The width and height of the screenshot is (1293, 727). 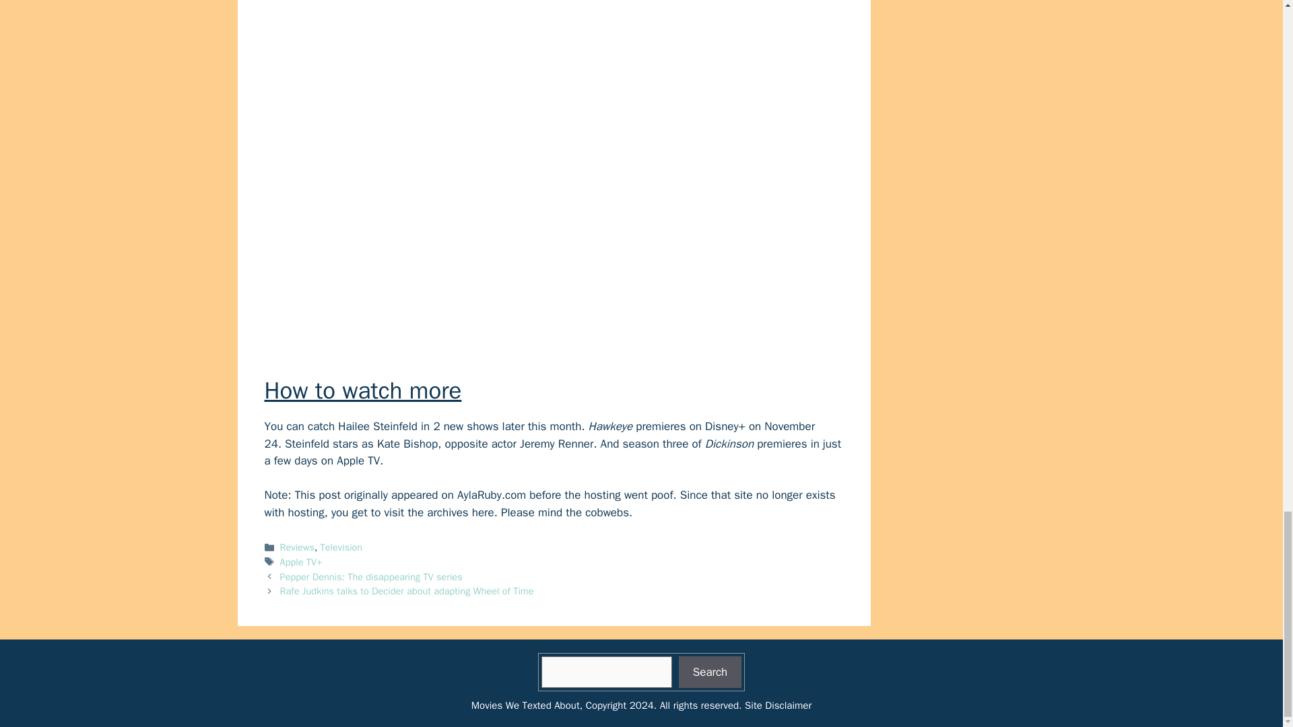 What do you see at coordinates (297, 547) in the screenshot?
I see `Reviews` at bounding box center [297, 547].